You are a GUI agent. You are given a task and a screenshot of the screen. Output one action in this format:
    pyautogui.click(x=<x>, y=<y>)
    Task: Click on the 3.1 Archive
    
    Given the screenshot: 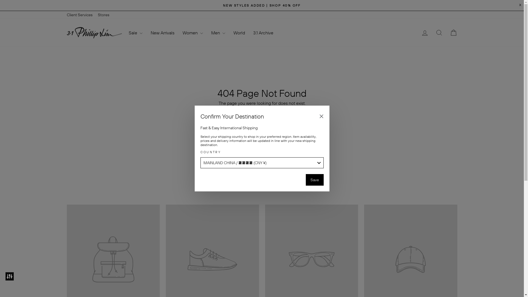 What is the action you would take?
    pyautogui.click(x=263, y=33)
    